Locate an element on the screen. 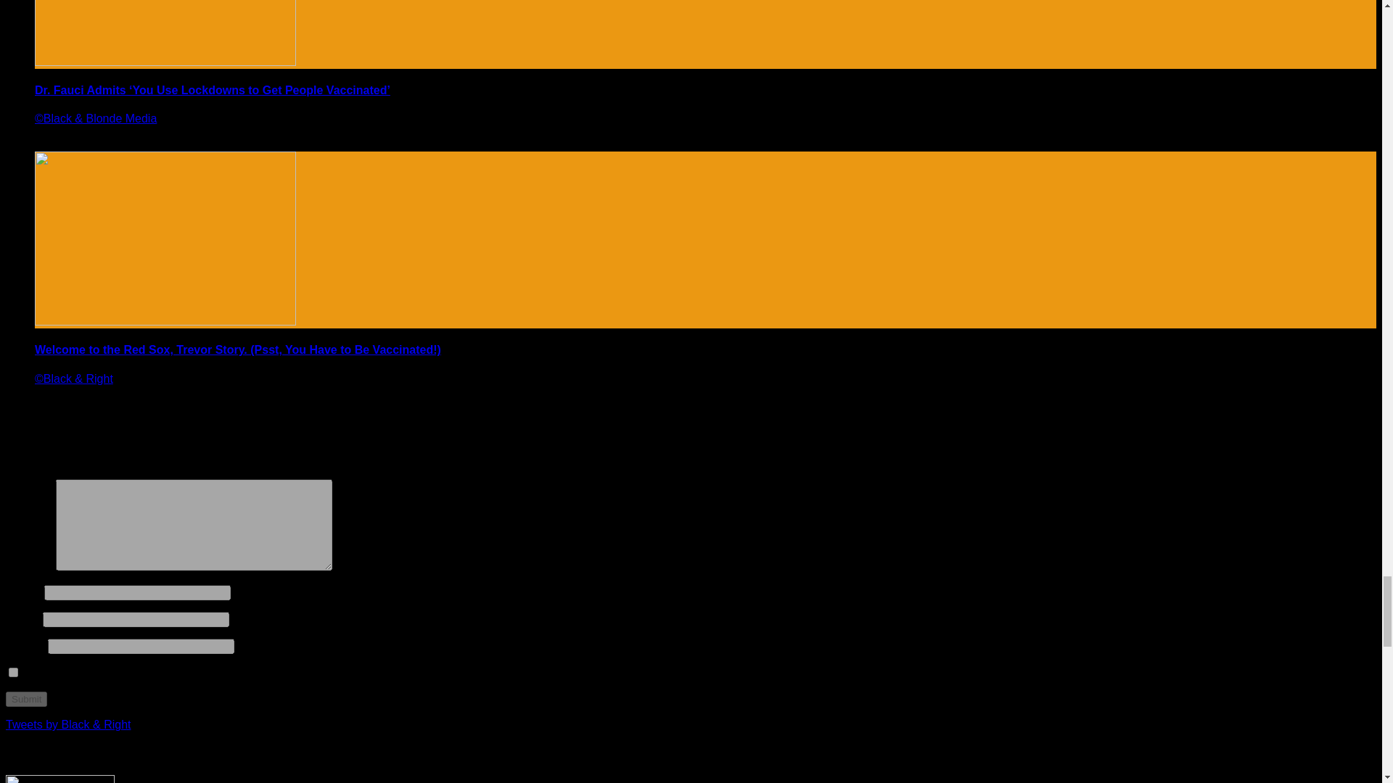 This screenshot has height=783, width=1393. yes is located at coordinates (13, 673).